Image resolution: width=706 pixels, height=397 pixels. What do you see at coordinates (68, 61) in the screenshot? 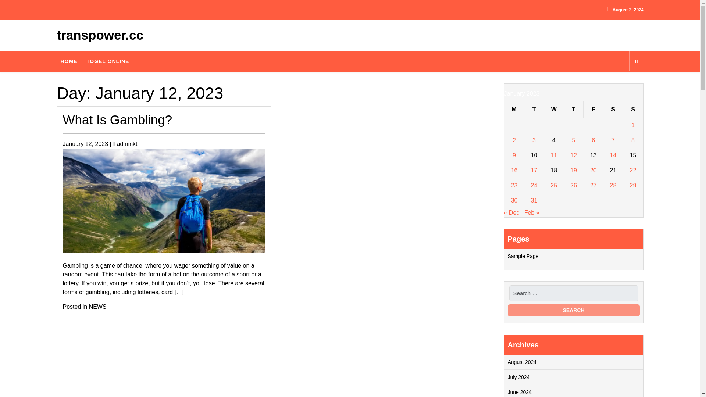
I see `HOME` at bounding box center [68, 61].